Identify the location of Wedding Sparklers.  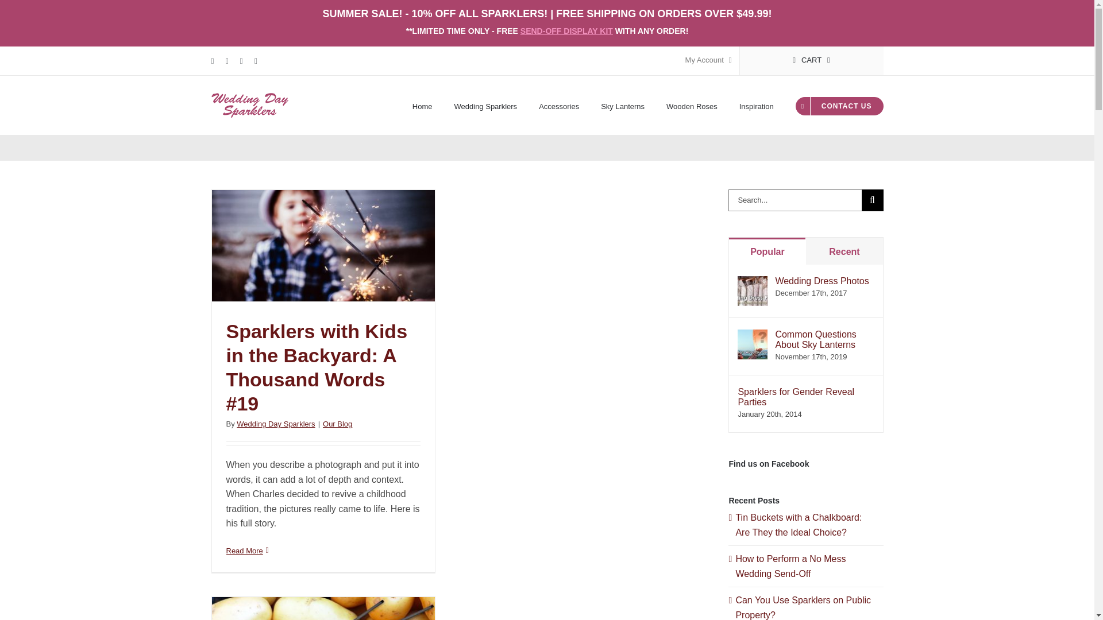
(486, 105).